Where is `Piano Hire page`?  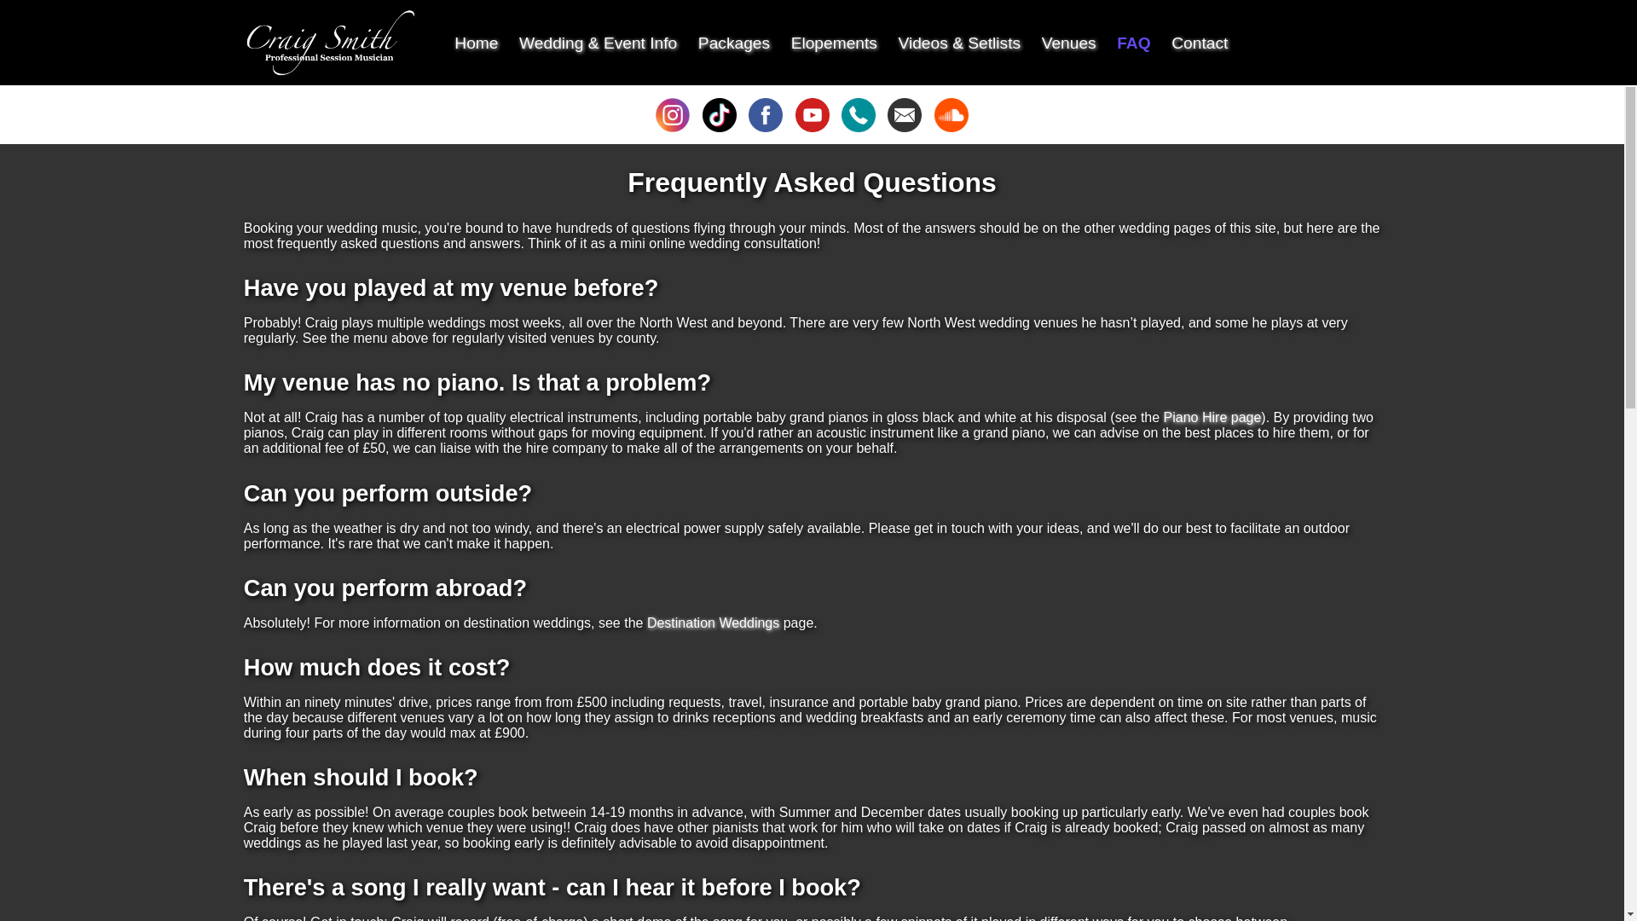
Piano Hire page is located at coordinates (1212, 416).